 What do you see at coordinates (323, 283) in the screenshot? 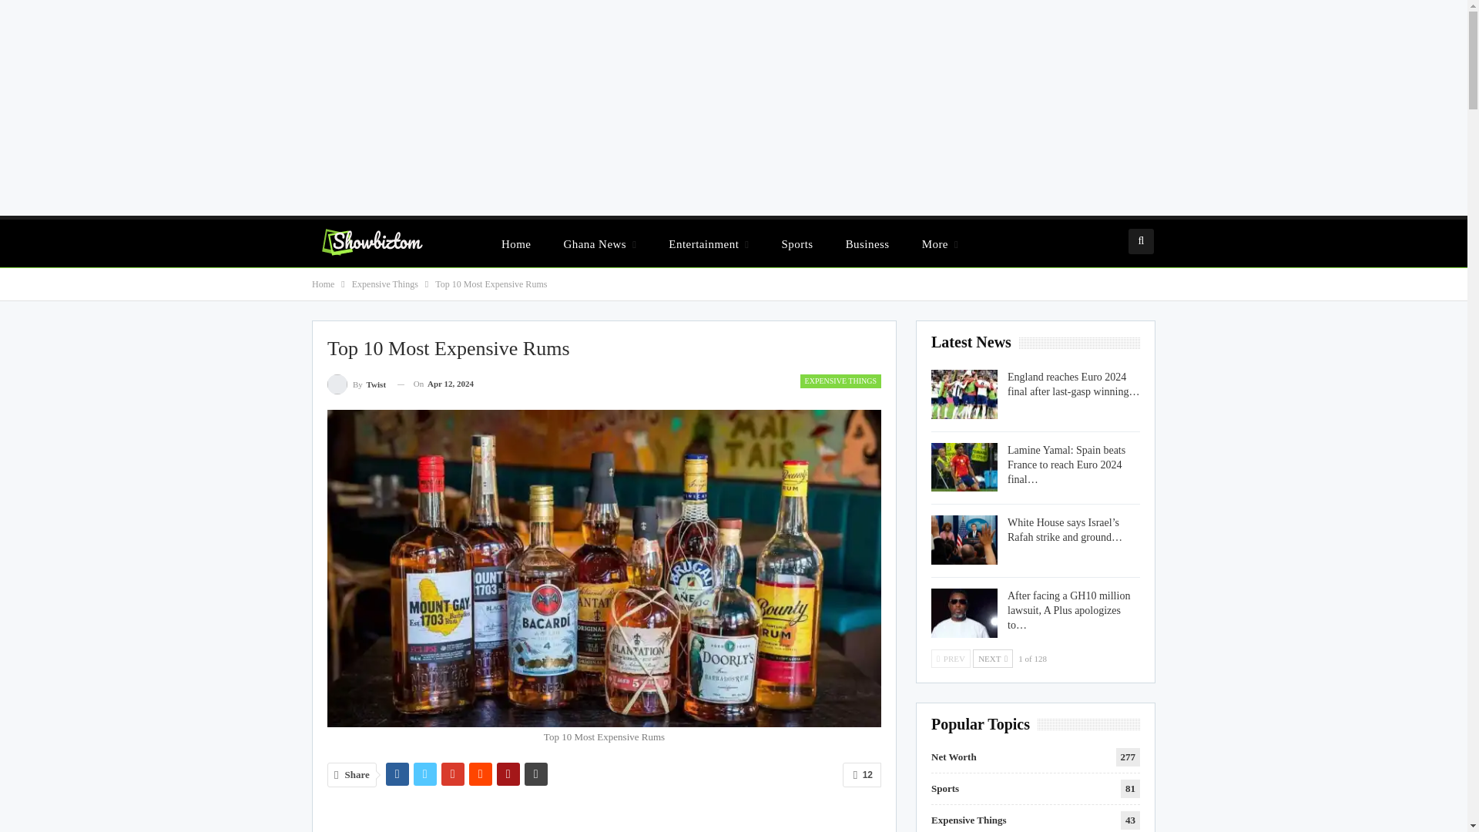
I see `Home` at bounding box center [323, 283].